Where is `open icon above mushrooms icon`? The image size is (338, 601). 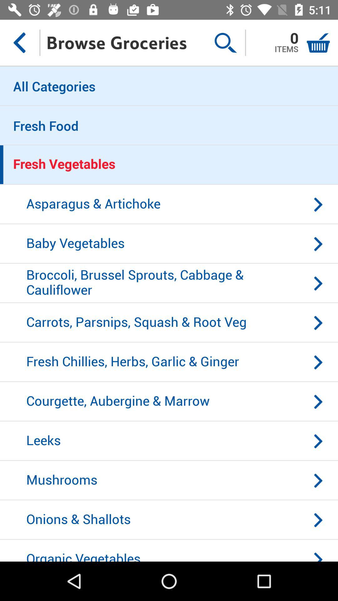 open icon above mushrooms icon is located at coordinates (169, 441).